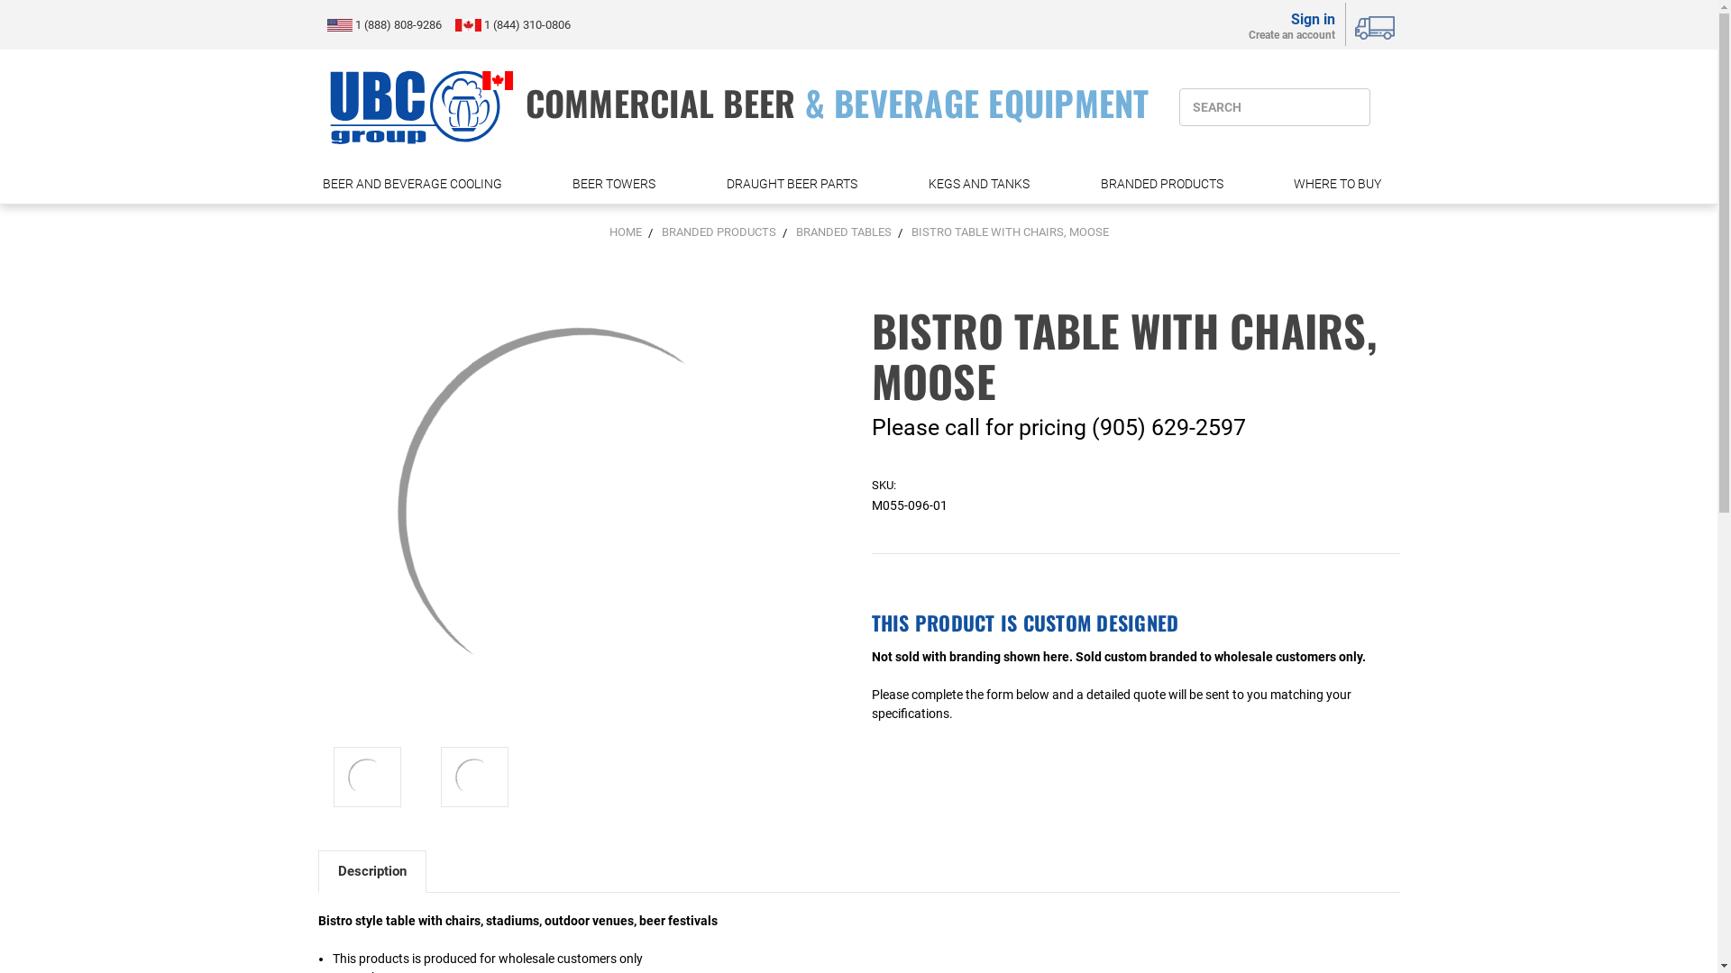  Describe the element at coordinates (418, 184) in the screenshot. I see `BEER AND BEVERAGE COOLING` at that location.